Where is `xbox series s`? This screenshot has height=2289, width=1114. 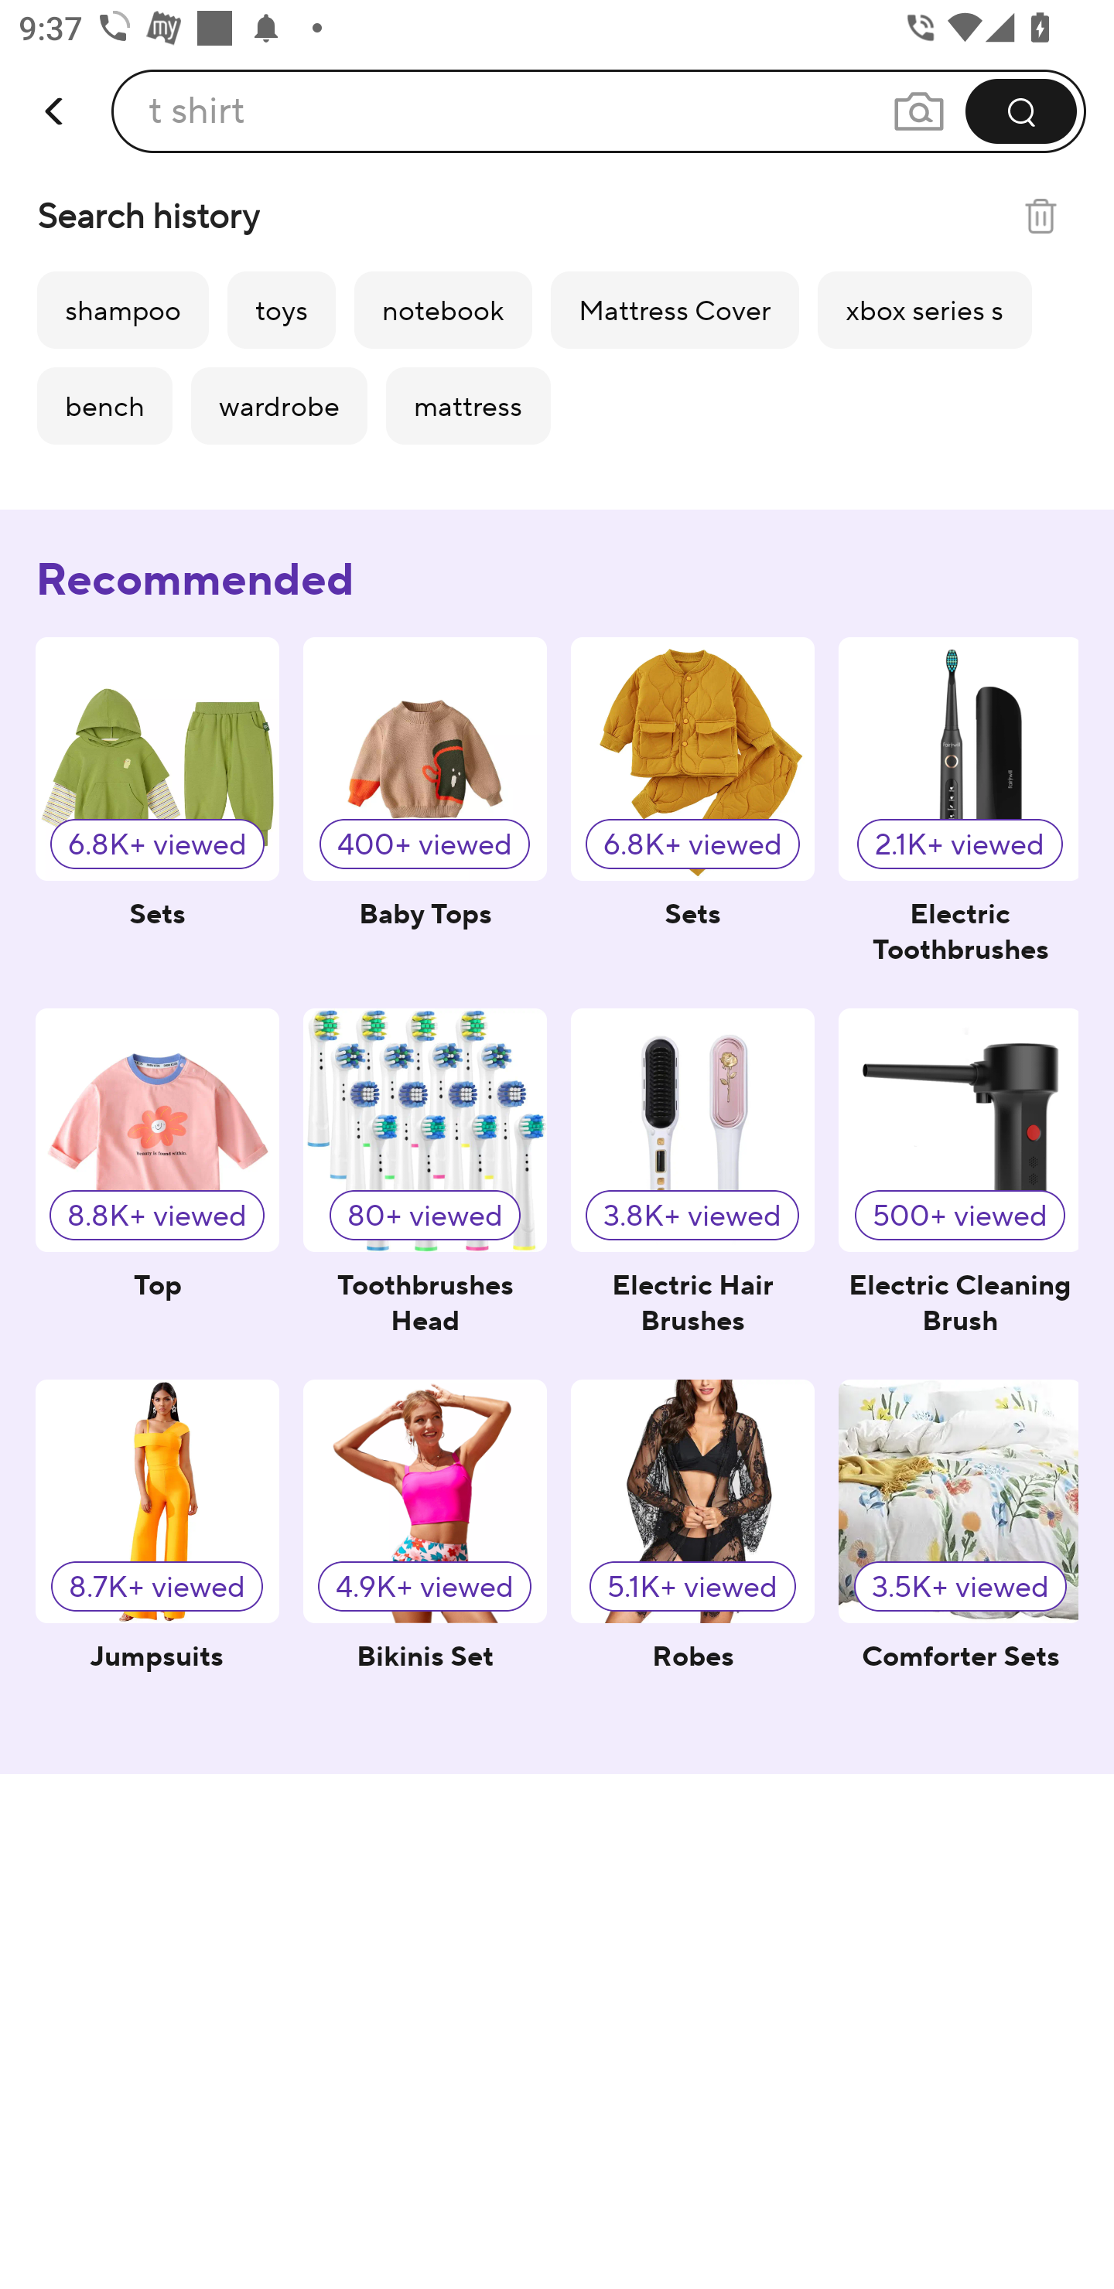 xbox series s is located at coordinates (924, 309).